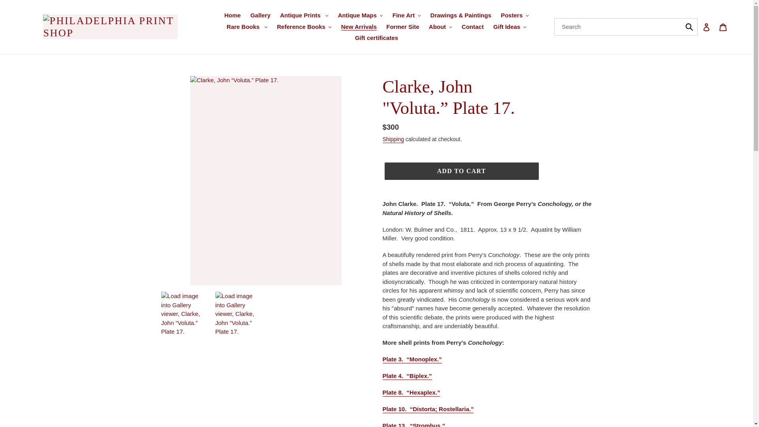 This screenshot has height=427, width=759. I want to click on Antique Prints, so click(304, 15).